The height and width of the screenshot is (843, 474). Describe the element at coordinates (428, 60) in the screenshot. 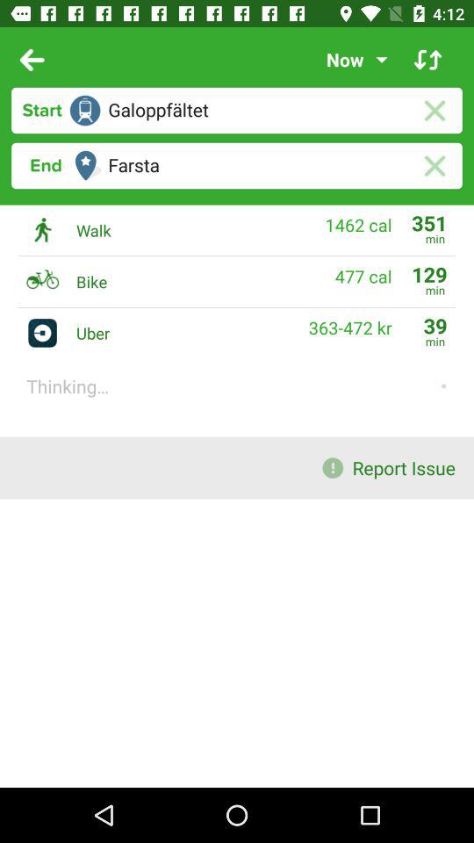

I see `launch the item next to the now item` at that location.